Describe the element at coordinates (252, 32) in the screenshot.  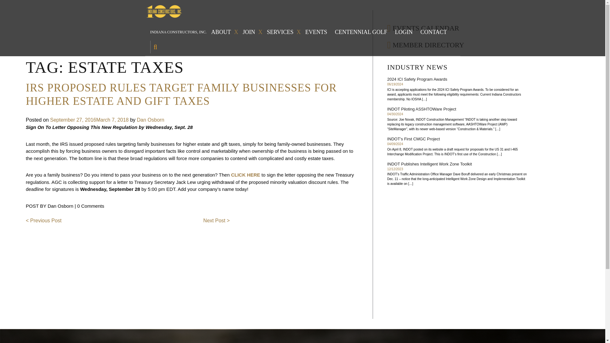
I see `JOIN` at that location.